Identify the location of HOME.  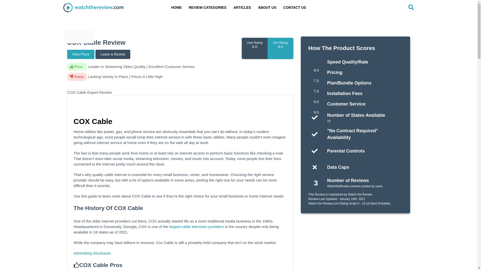
(176, 7).